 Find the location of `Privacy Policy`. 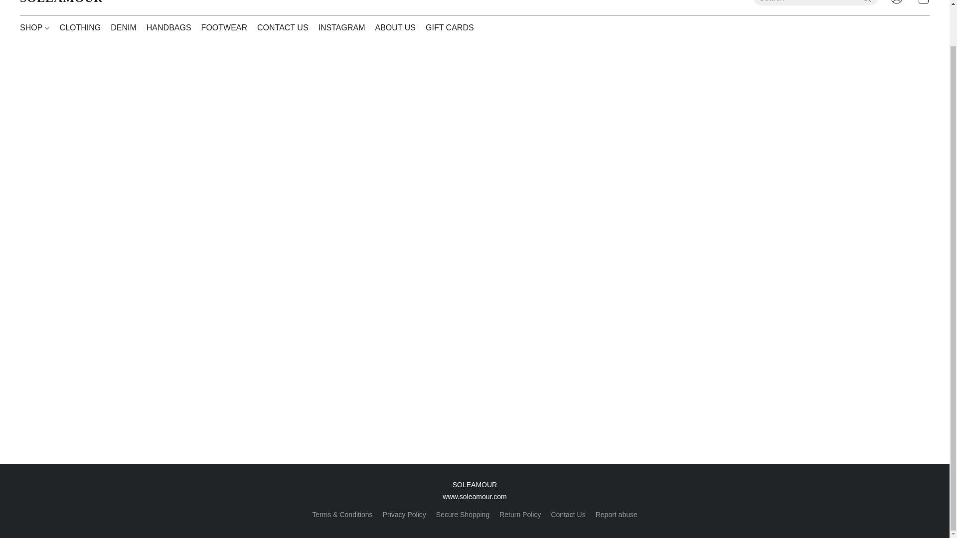

Privacy Policy is located at coordinates (404, 514).